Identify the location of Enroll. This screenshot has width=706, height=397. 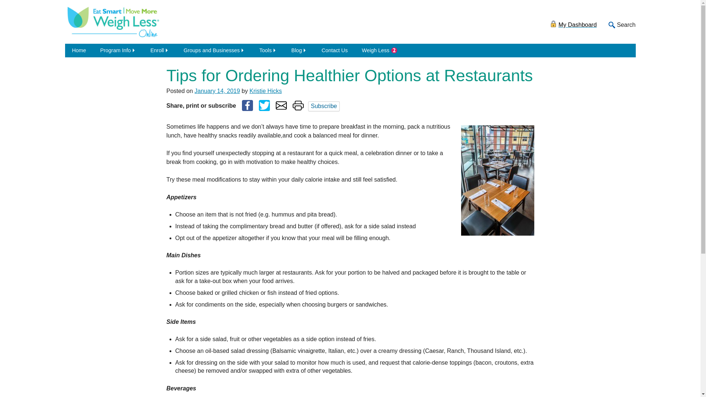
(160, 50).